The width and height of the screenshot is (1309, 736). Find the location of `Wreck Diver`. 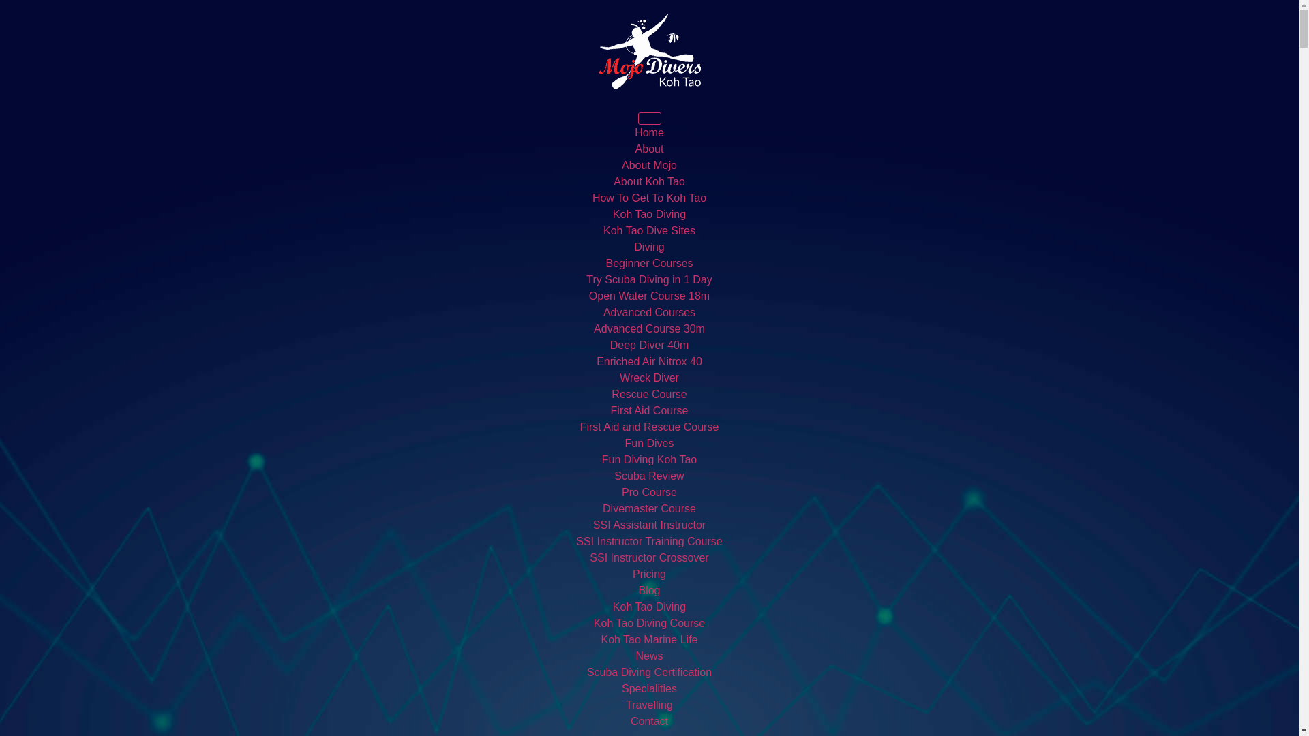

Wreck Diver is located at coordinates (649, 378).